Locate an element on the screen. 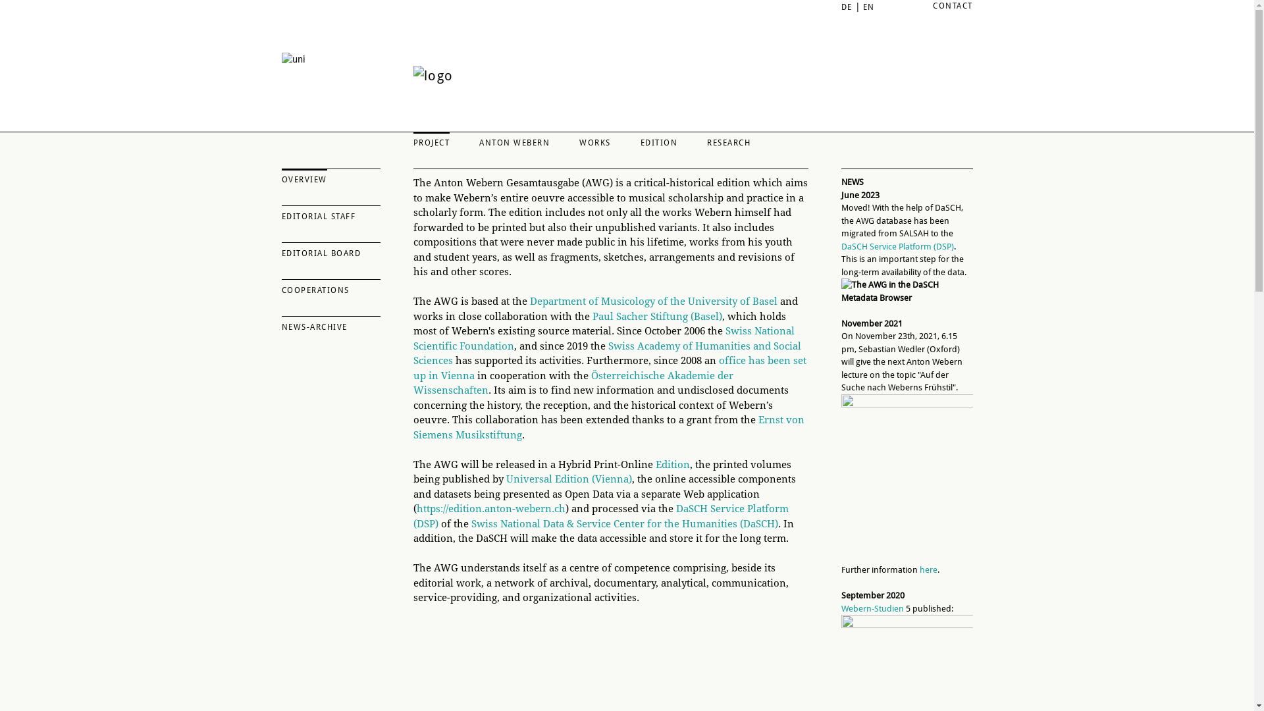 This screenshot has height=711, width=1264. ANTON WEBERN is located at coordinates (515, 141).